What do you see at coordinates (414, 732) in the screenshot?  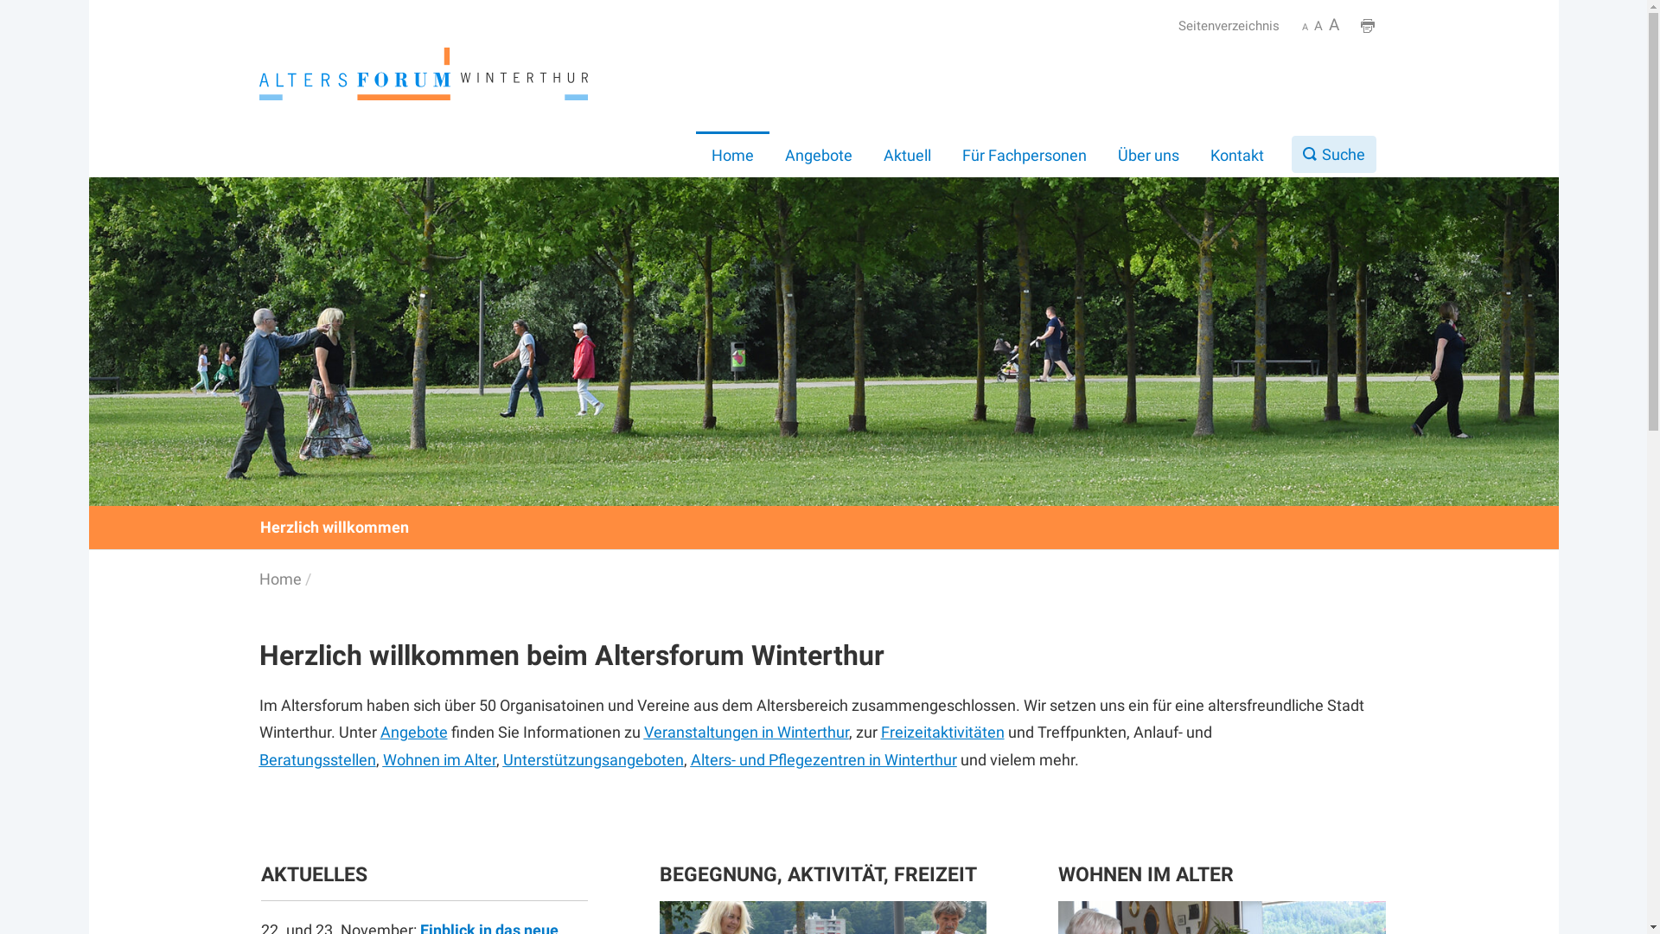 I see `Angebote` at bounding box center [414, 732].